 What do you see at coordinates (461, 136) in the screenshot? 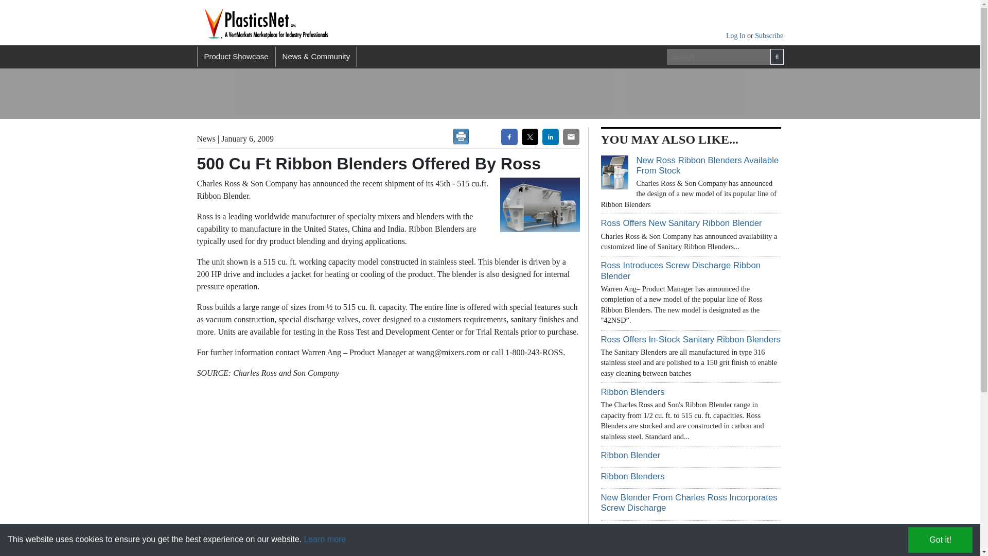
I see `Print` at bounding box center [461, 136].